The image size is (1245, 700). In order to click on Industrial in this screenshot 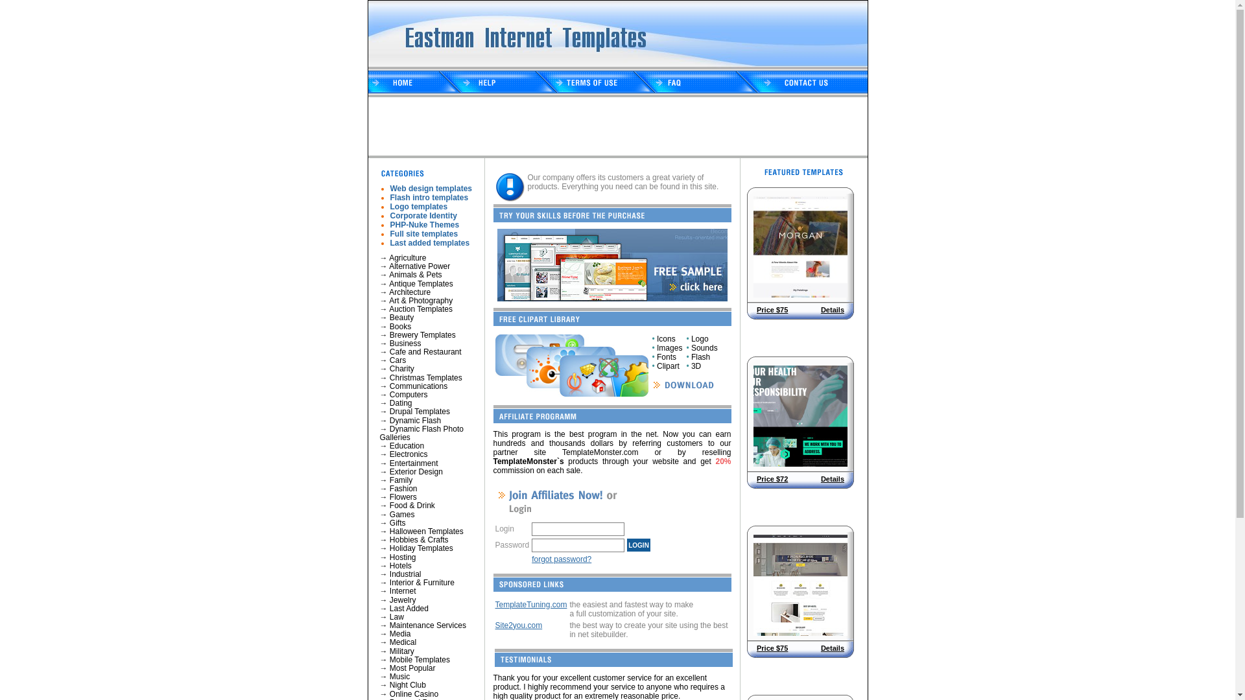, I will do `click(406, 574)`.